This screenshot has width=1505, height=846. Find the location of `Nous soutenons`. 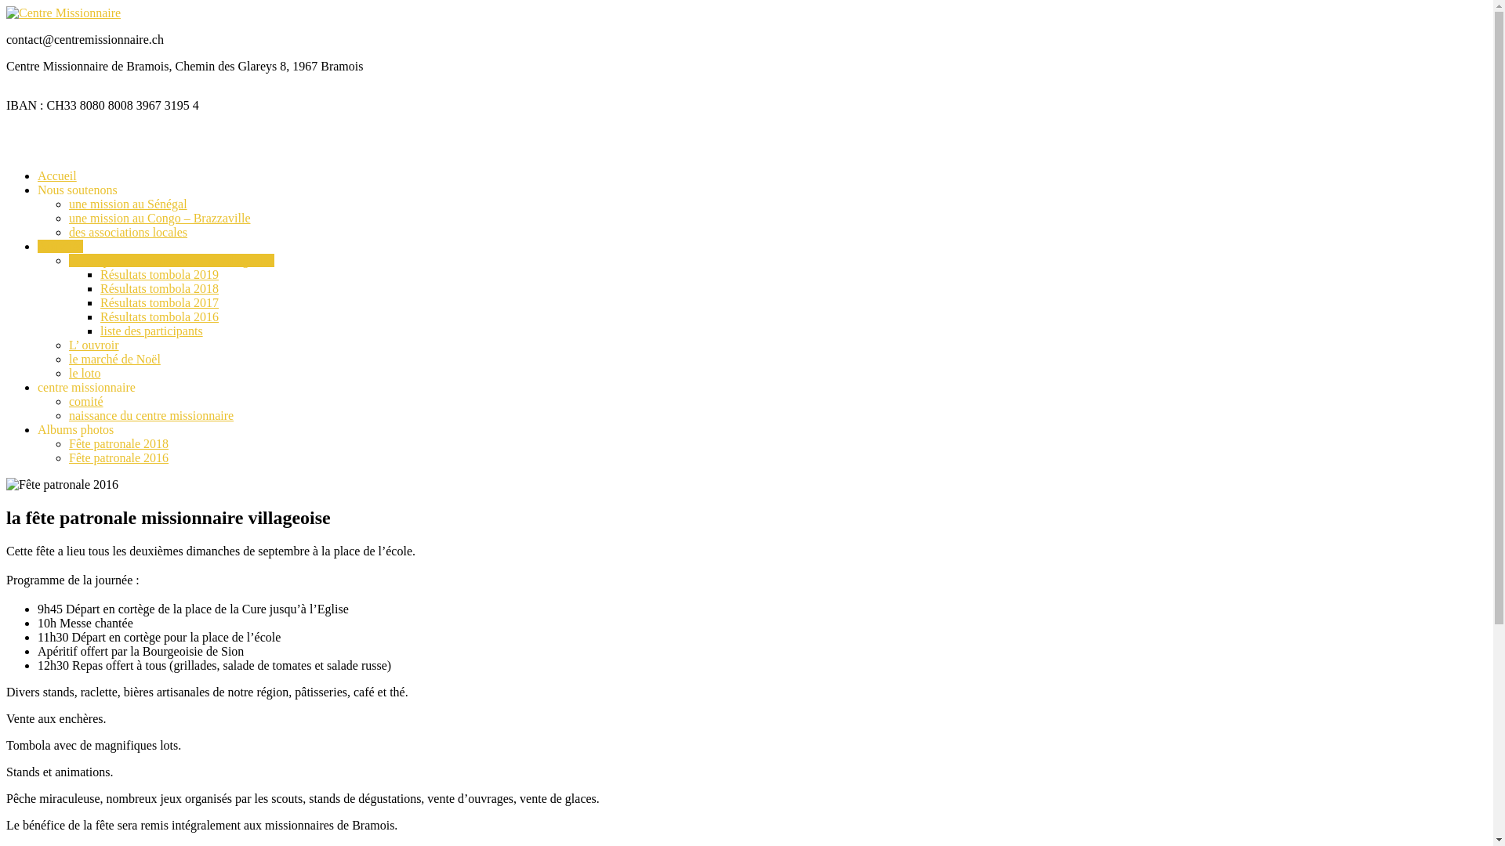

Nous soutenons is located at coordinates (78, 190).